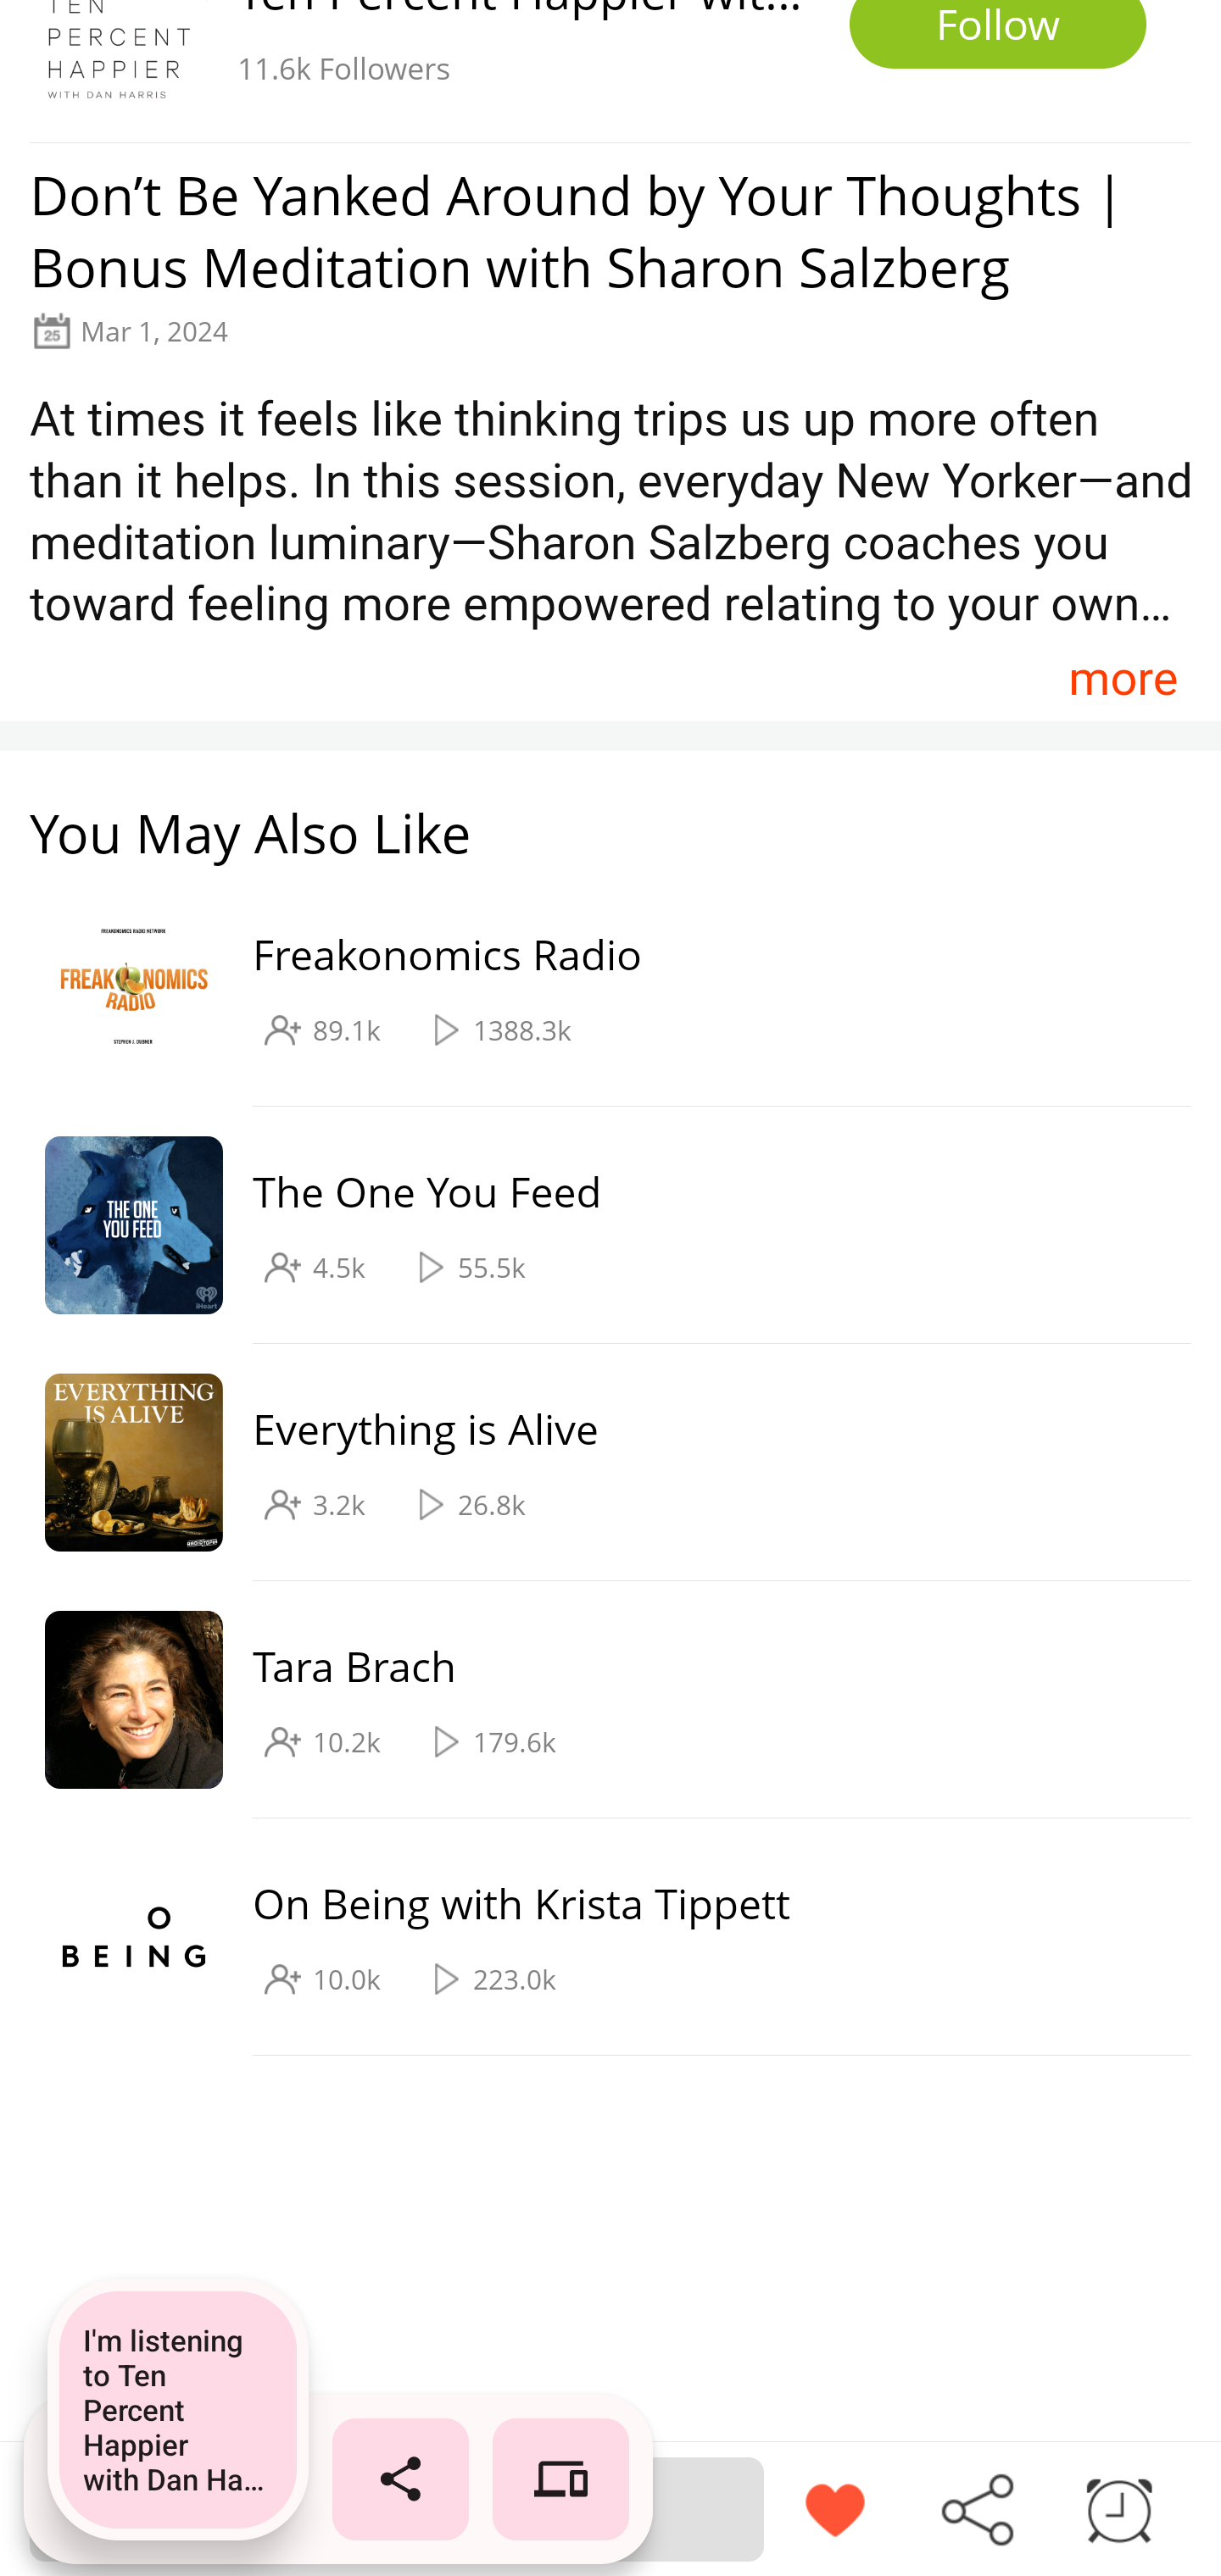 Image resolution: width=1221 pixels, height=2576 pixels. What do you see at coordinates (595, 1937) in the screenshot?
I see `On Being with Krista Tippett 10.0k 223.0k` at bounding box center [595, 1937].